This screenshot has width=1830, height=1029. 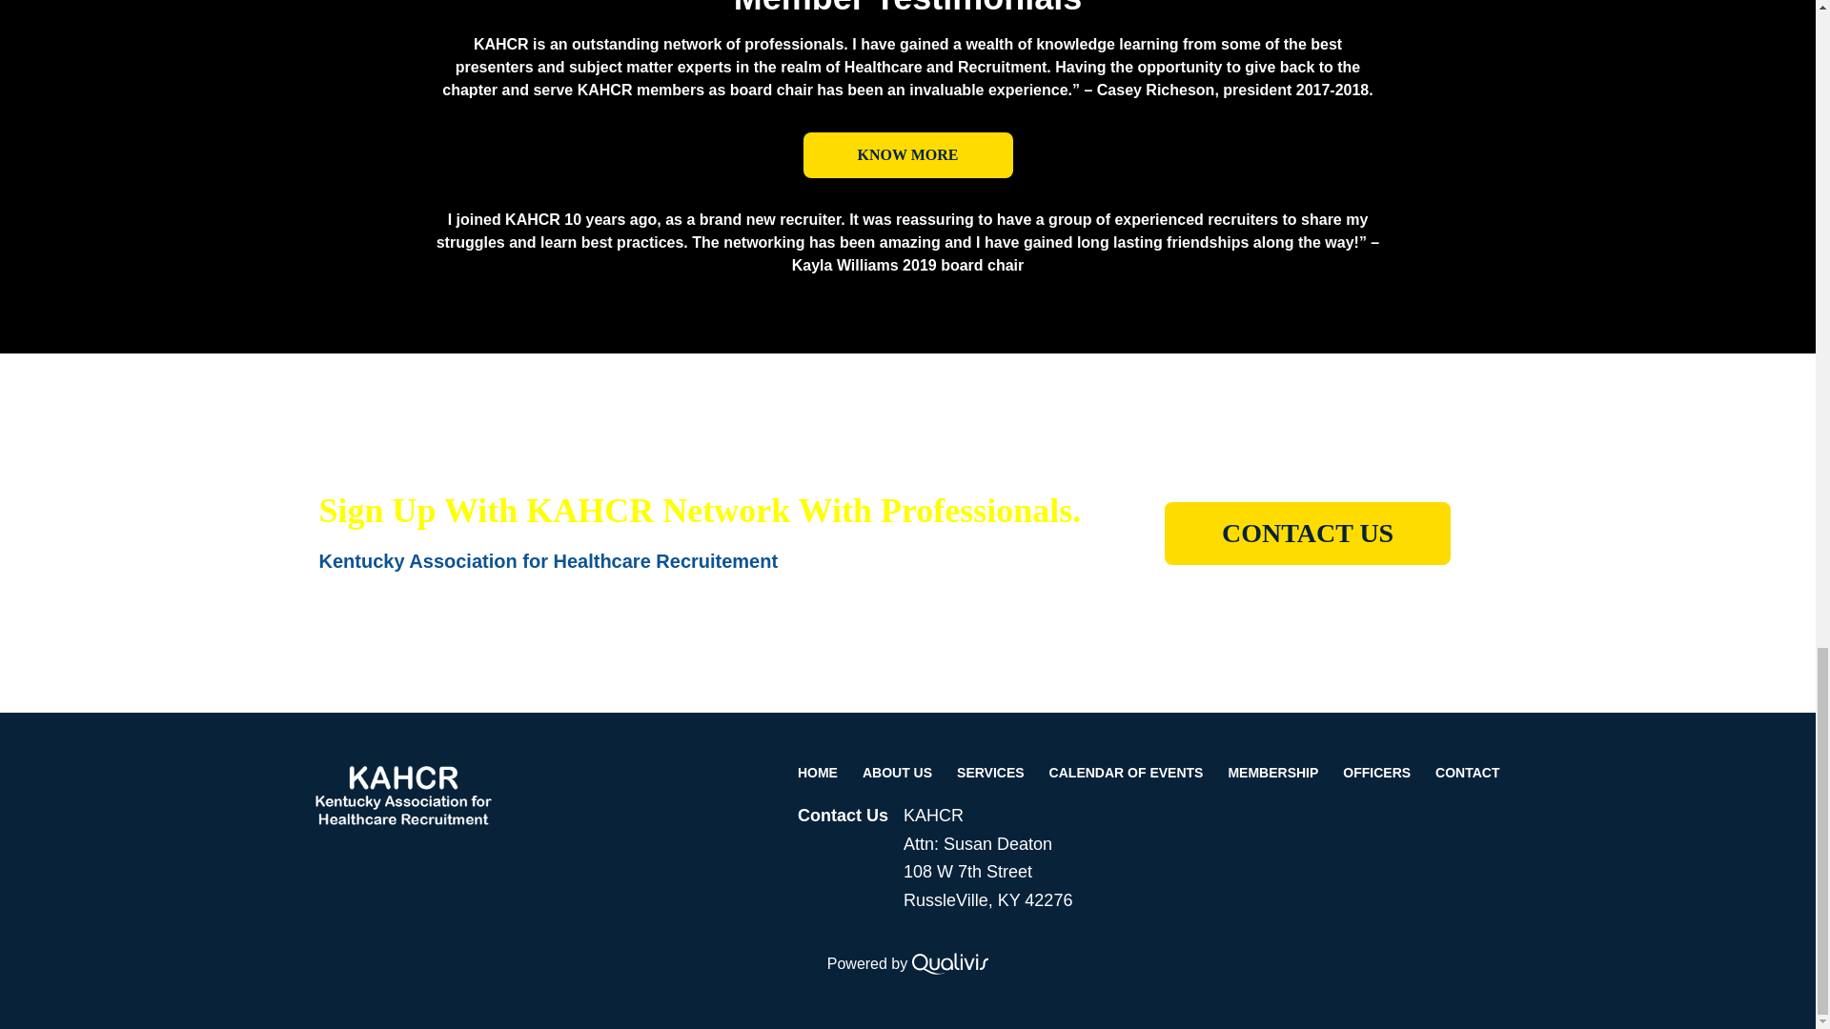 I want to click on Linked In, so click(x=402, y=861).